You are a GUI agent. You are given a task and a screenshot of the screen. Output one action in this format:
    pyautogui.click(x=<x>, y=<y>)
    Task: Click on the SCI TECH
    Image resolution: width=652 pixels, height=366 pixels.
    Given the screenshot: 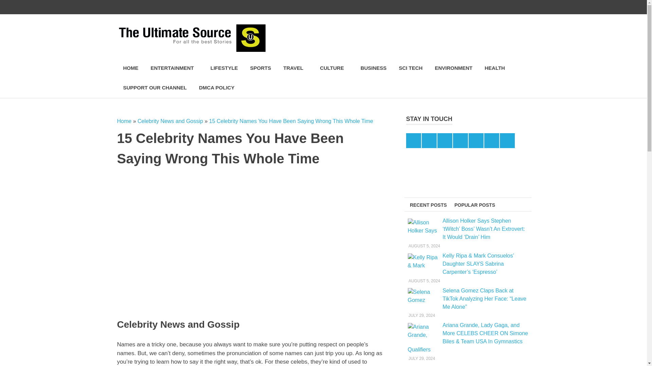 What is the action you would take?
    pyautogui.click(x=410, y=68)
    